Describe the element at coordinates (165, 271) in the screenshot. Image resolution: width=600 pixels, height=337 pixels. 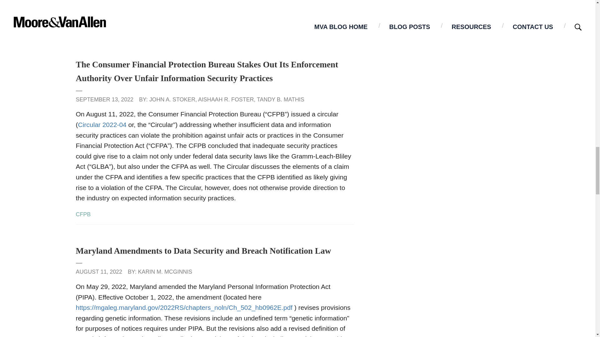
I see `KARIN M. MCGINNIS` at that location.